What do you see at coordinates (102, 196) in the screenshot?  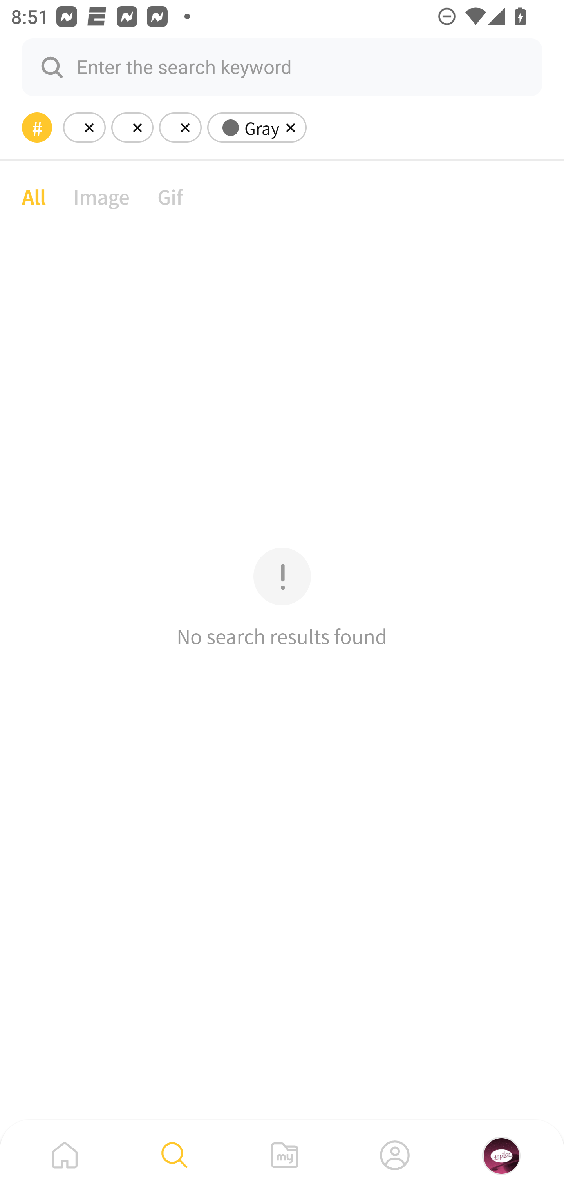 I see `Image` at bounding box center [102, 196].